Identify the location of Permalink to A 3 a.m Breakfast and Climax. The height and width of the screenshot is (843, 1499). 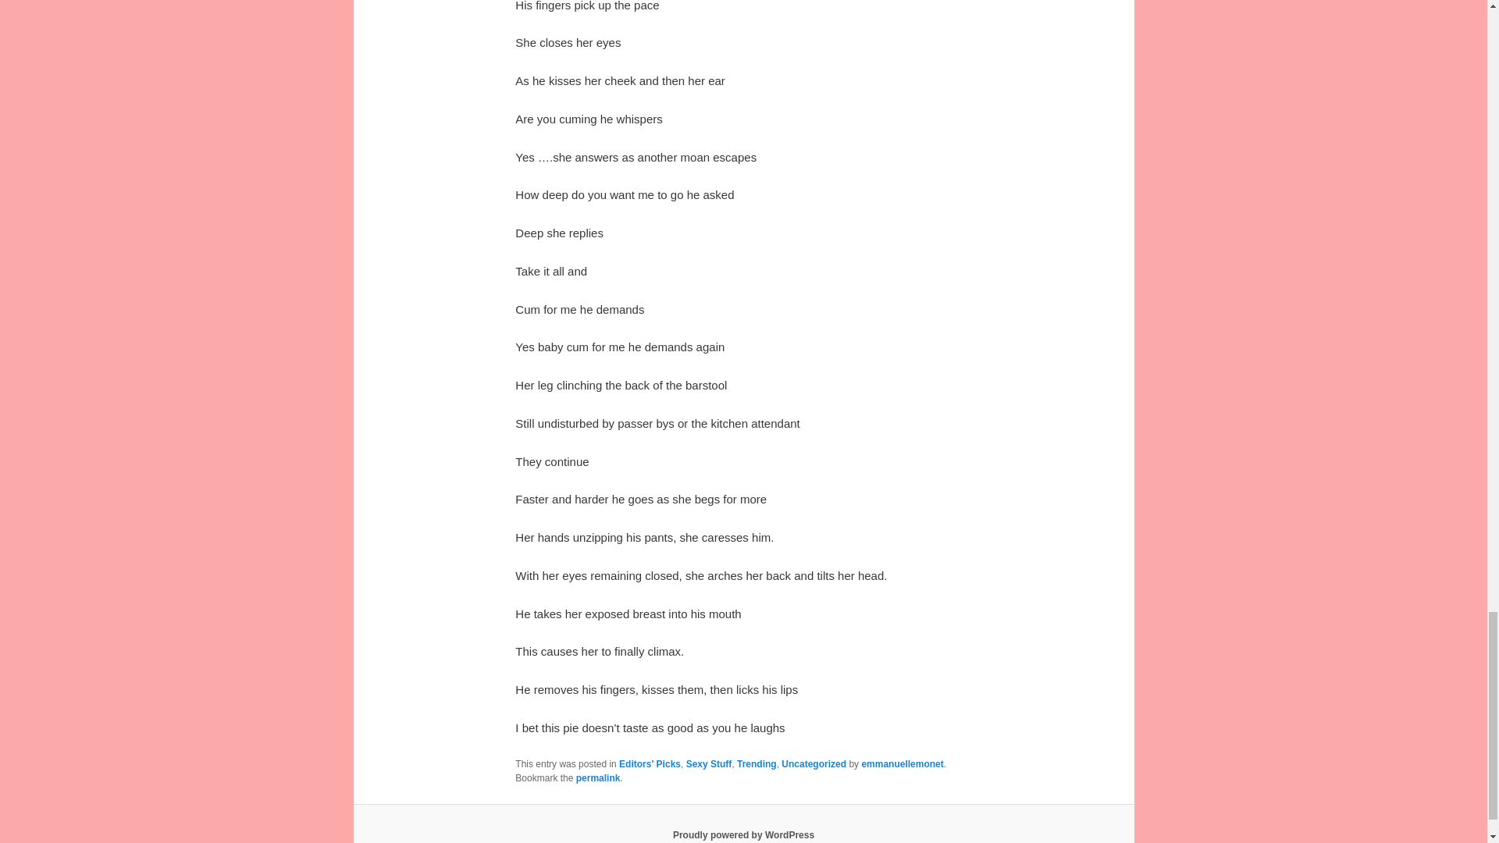
(598, 778).